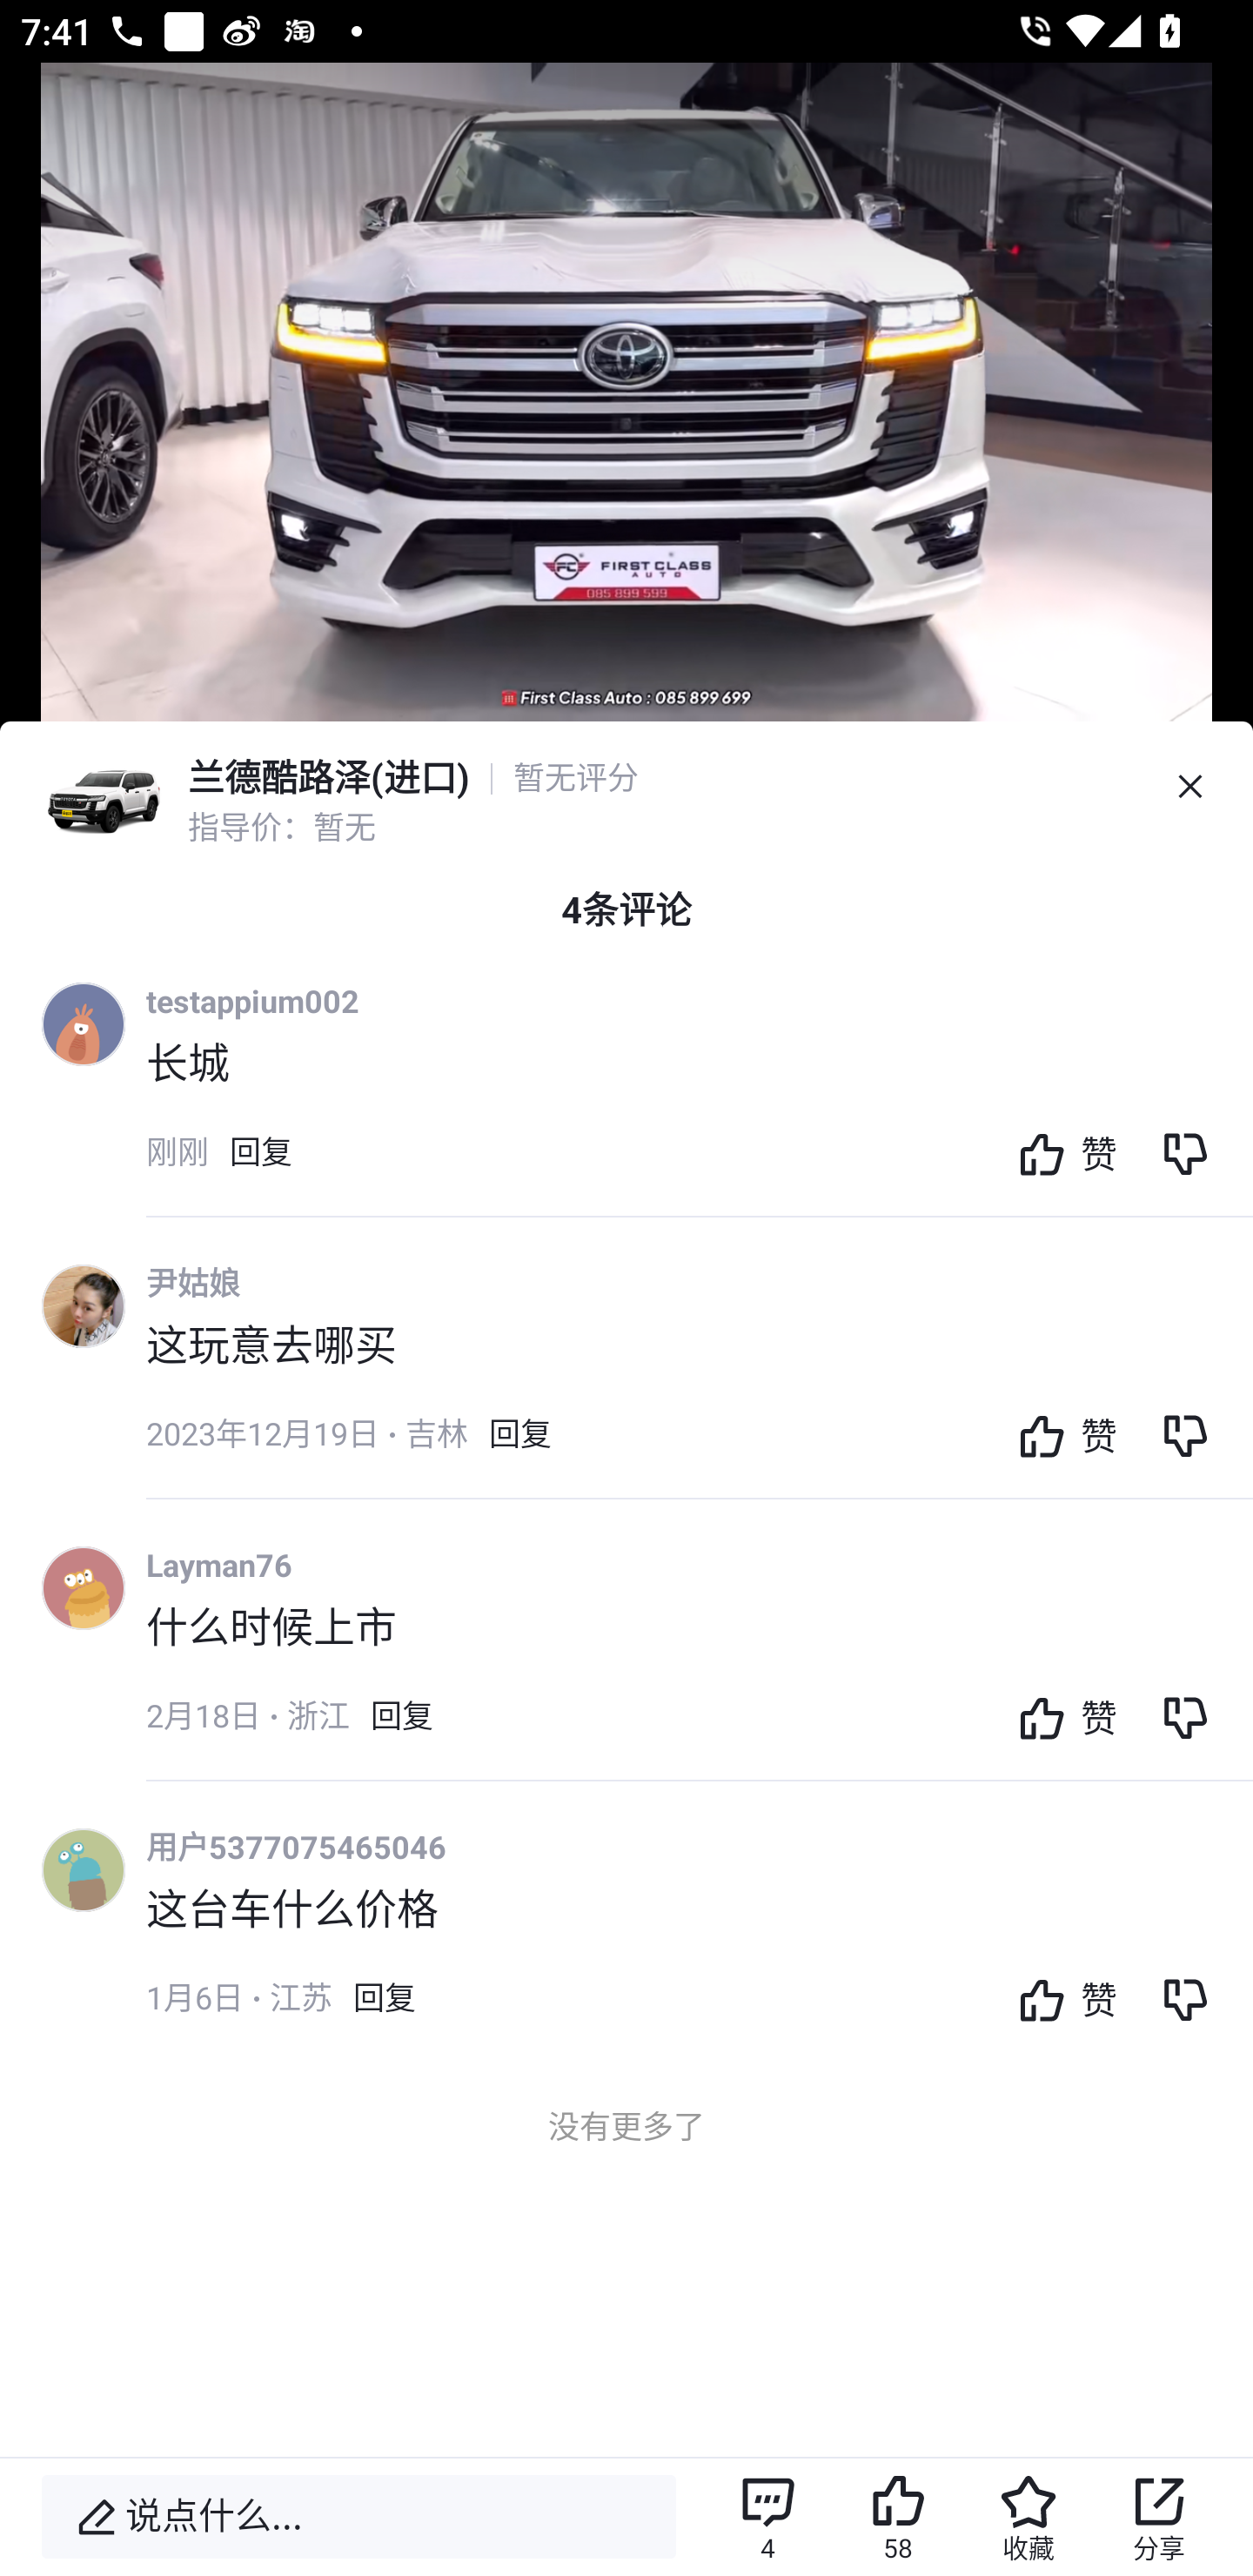 This screenshot has width=1253, height=2576. What do you see at coordinates (1028, 2517) in the screenshot?
I see `收藏` at bounding box center [1028, 2517].